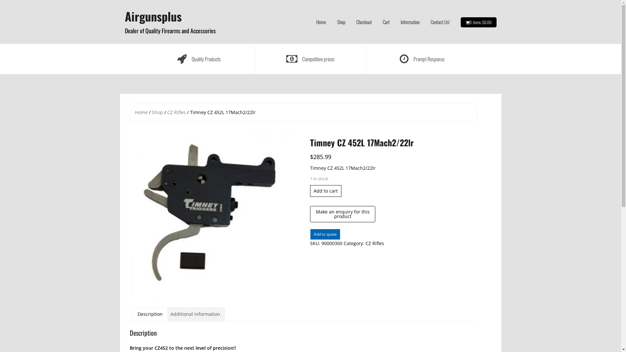 This screenshot has height=352, width=626. I want to click on Checkout, so click(364, 22).